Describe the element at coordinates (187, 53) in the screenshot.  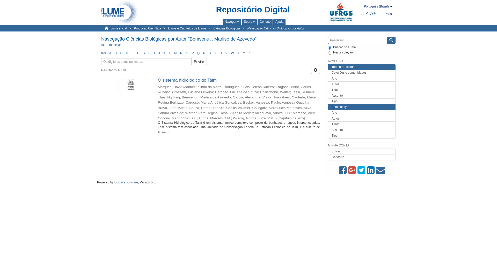
I see `O` at that location.